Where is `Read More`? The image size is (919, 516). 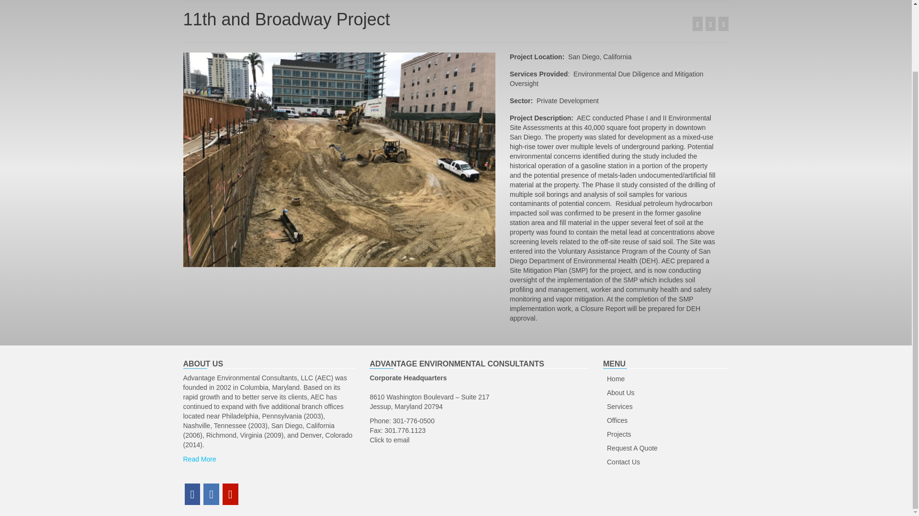
Read More is located at coordinates (199, 459).